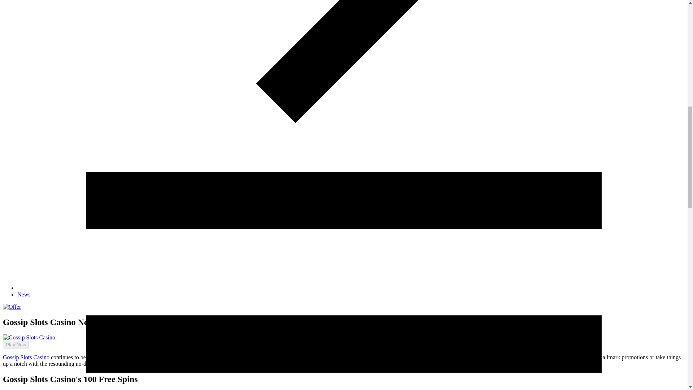  I want to click on Gossip Slots Casino, so click(26, 357).